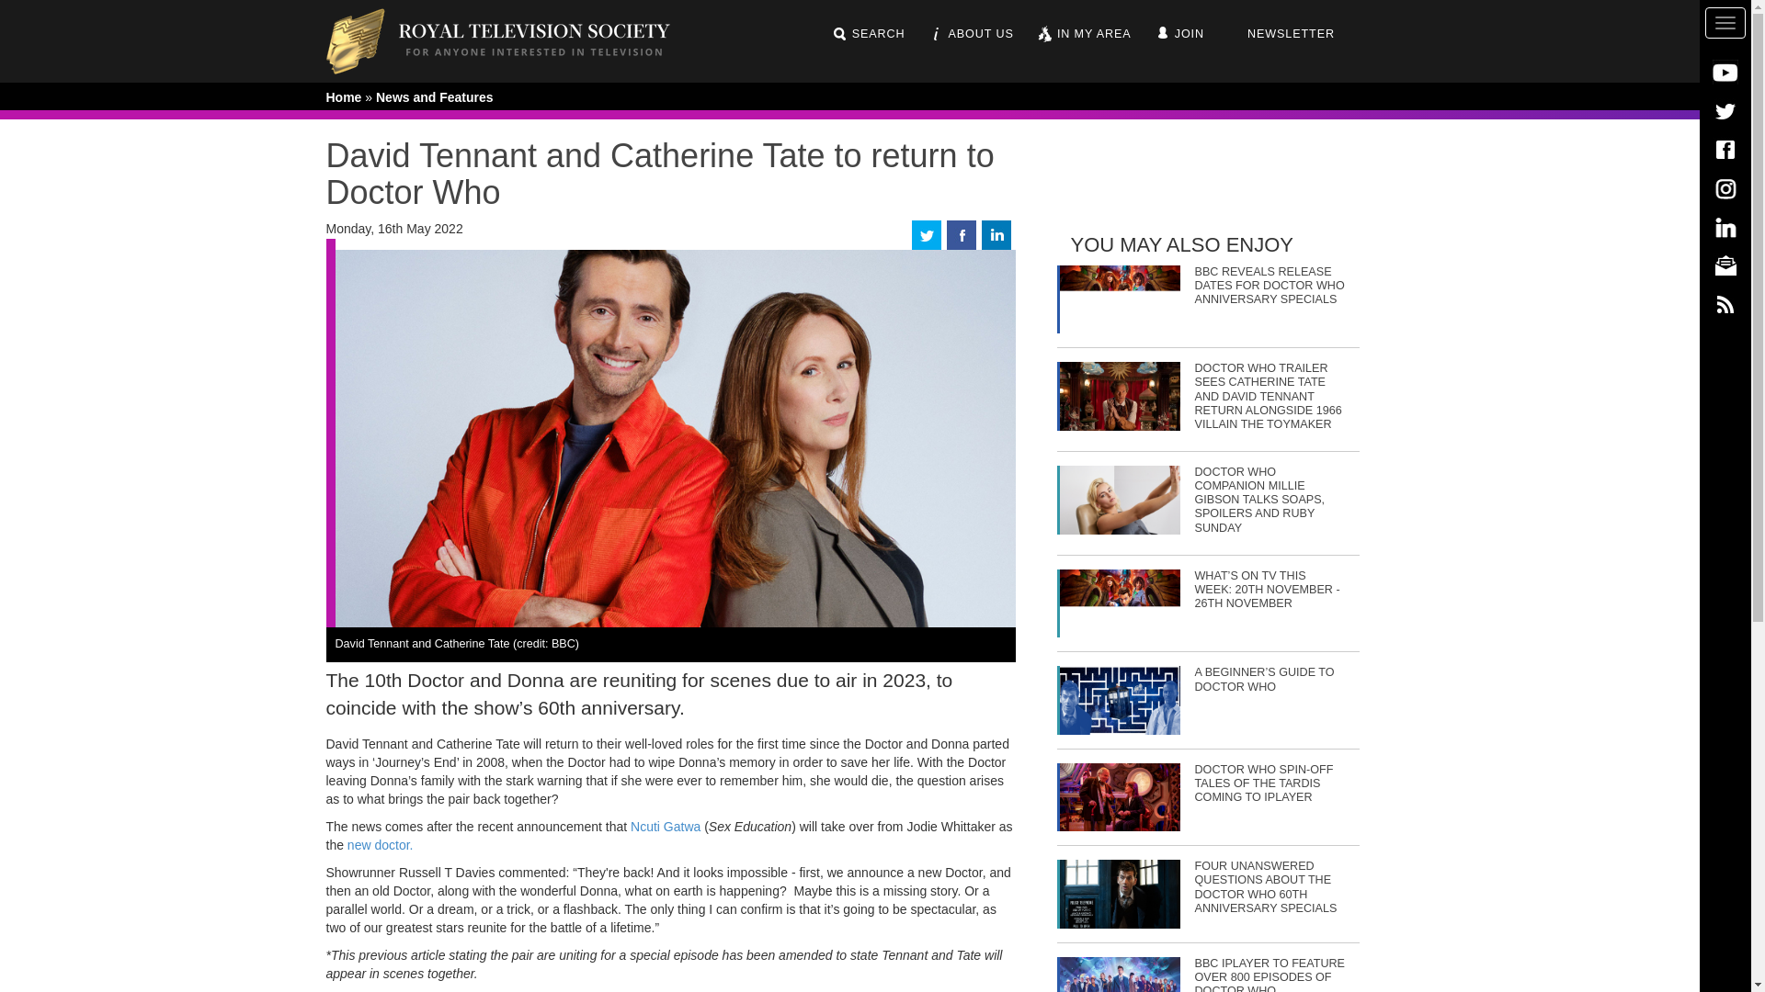  I want to click on Facebook, so click(1725, 149).